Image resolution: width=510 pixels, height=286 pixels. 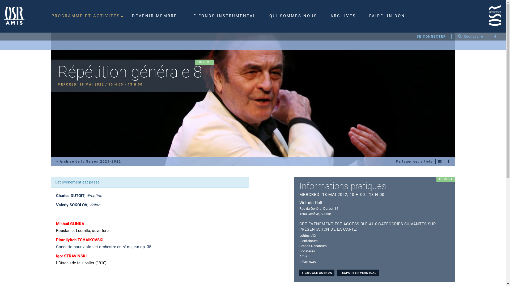 What do you see at coordinates (345, 16) in the screenshot?
I see `ARCHIVES` at bounding box center [345, 16].